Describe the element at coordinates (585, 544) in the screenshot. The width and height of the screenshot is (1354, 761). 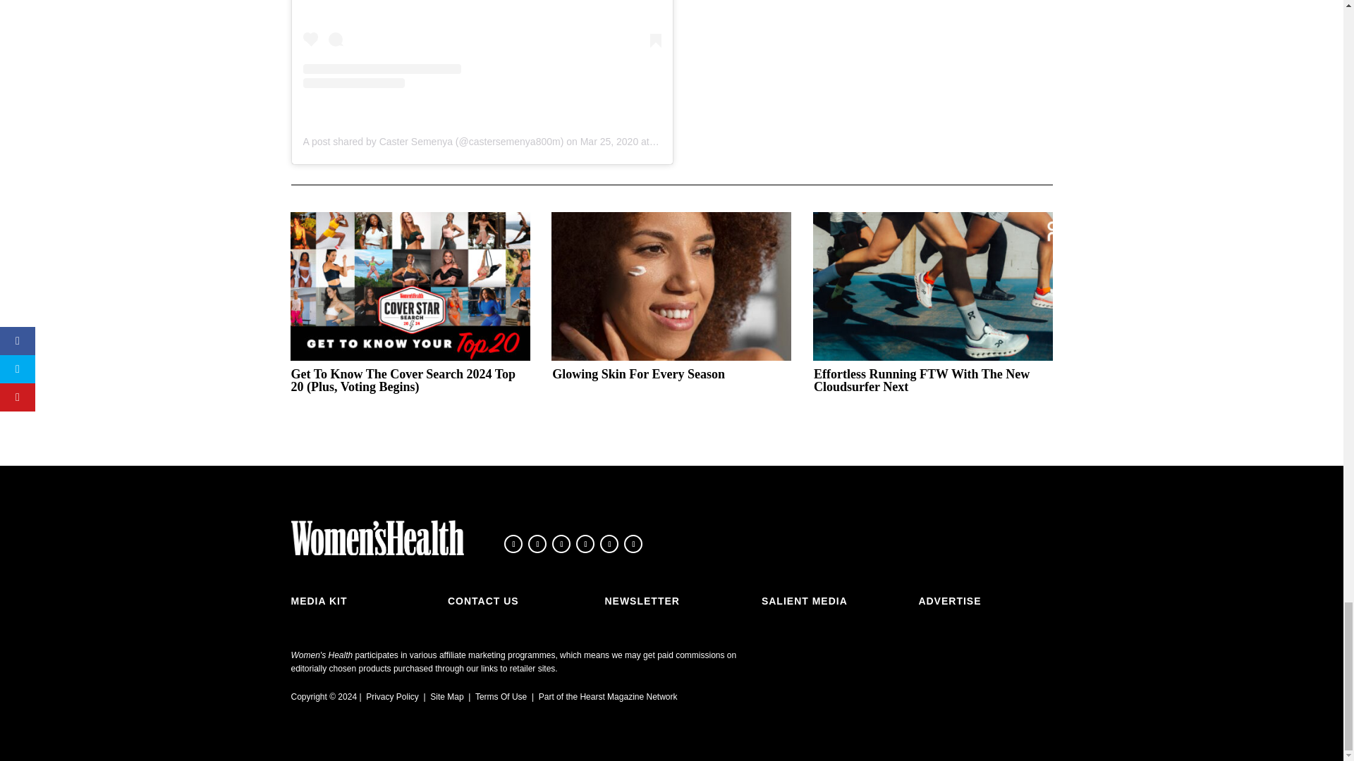
I see `Follow on TikTok` at that location.